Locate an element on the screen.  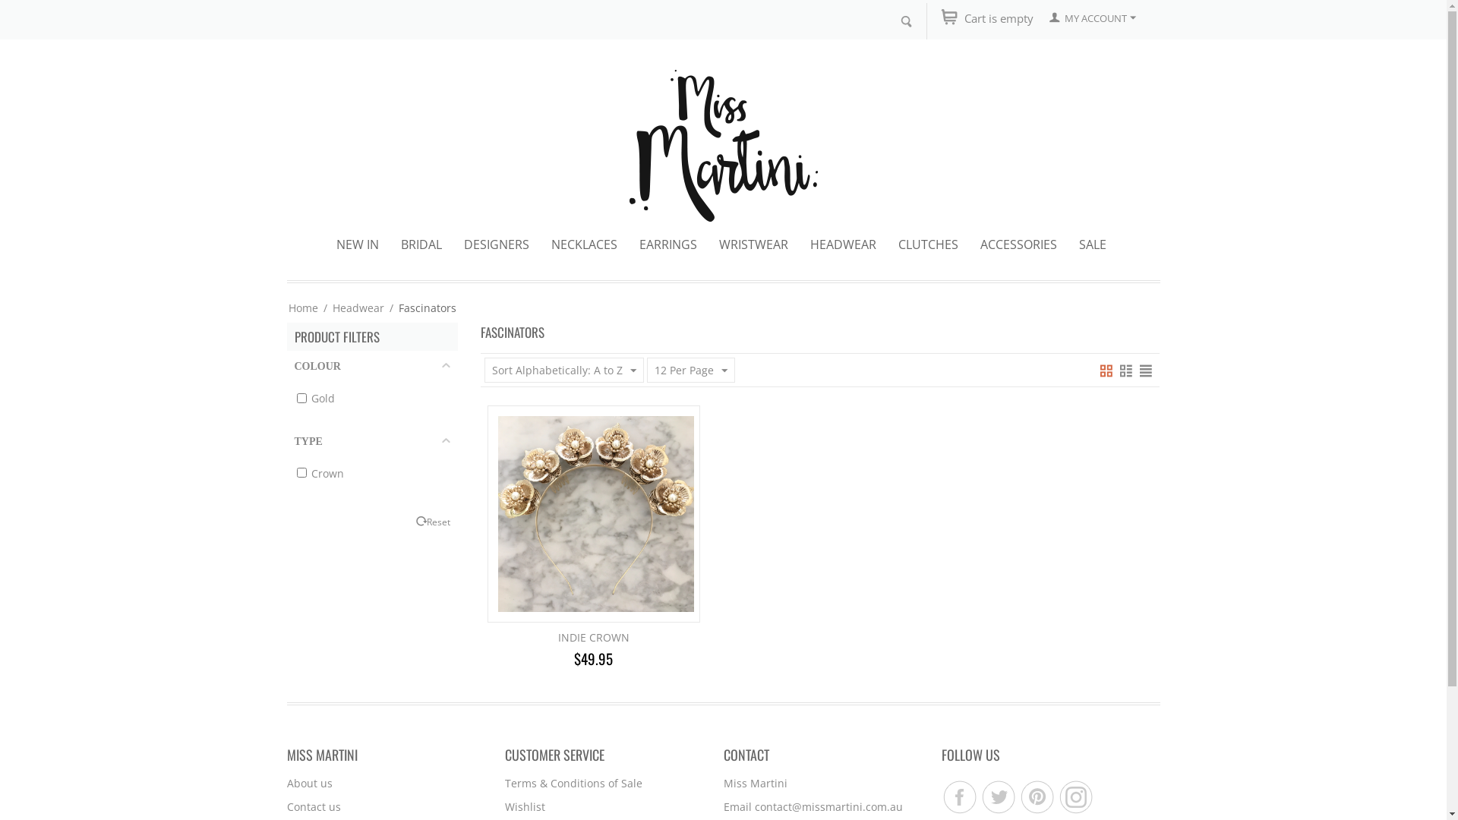
Twitter is located at coordinates (998, 796).